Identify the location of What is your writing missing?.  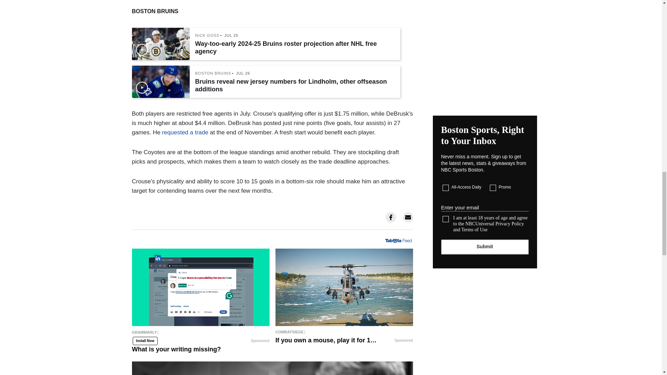
(201, 287).